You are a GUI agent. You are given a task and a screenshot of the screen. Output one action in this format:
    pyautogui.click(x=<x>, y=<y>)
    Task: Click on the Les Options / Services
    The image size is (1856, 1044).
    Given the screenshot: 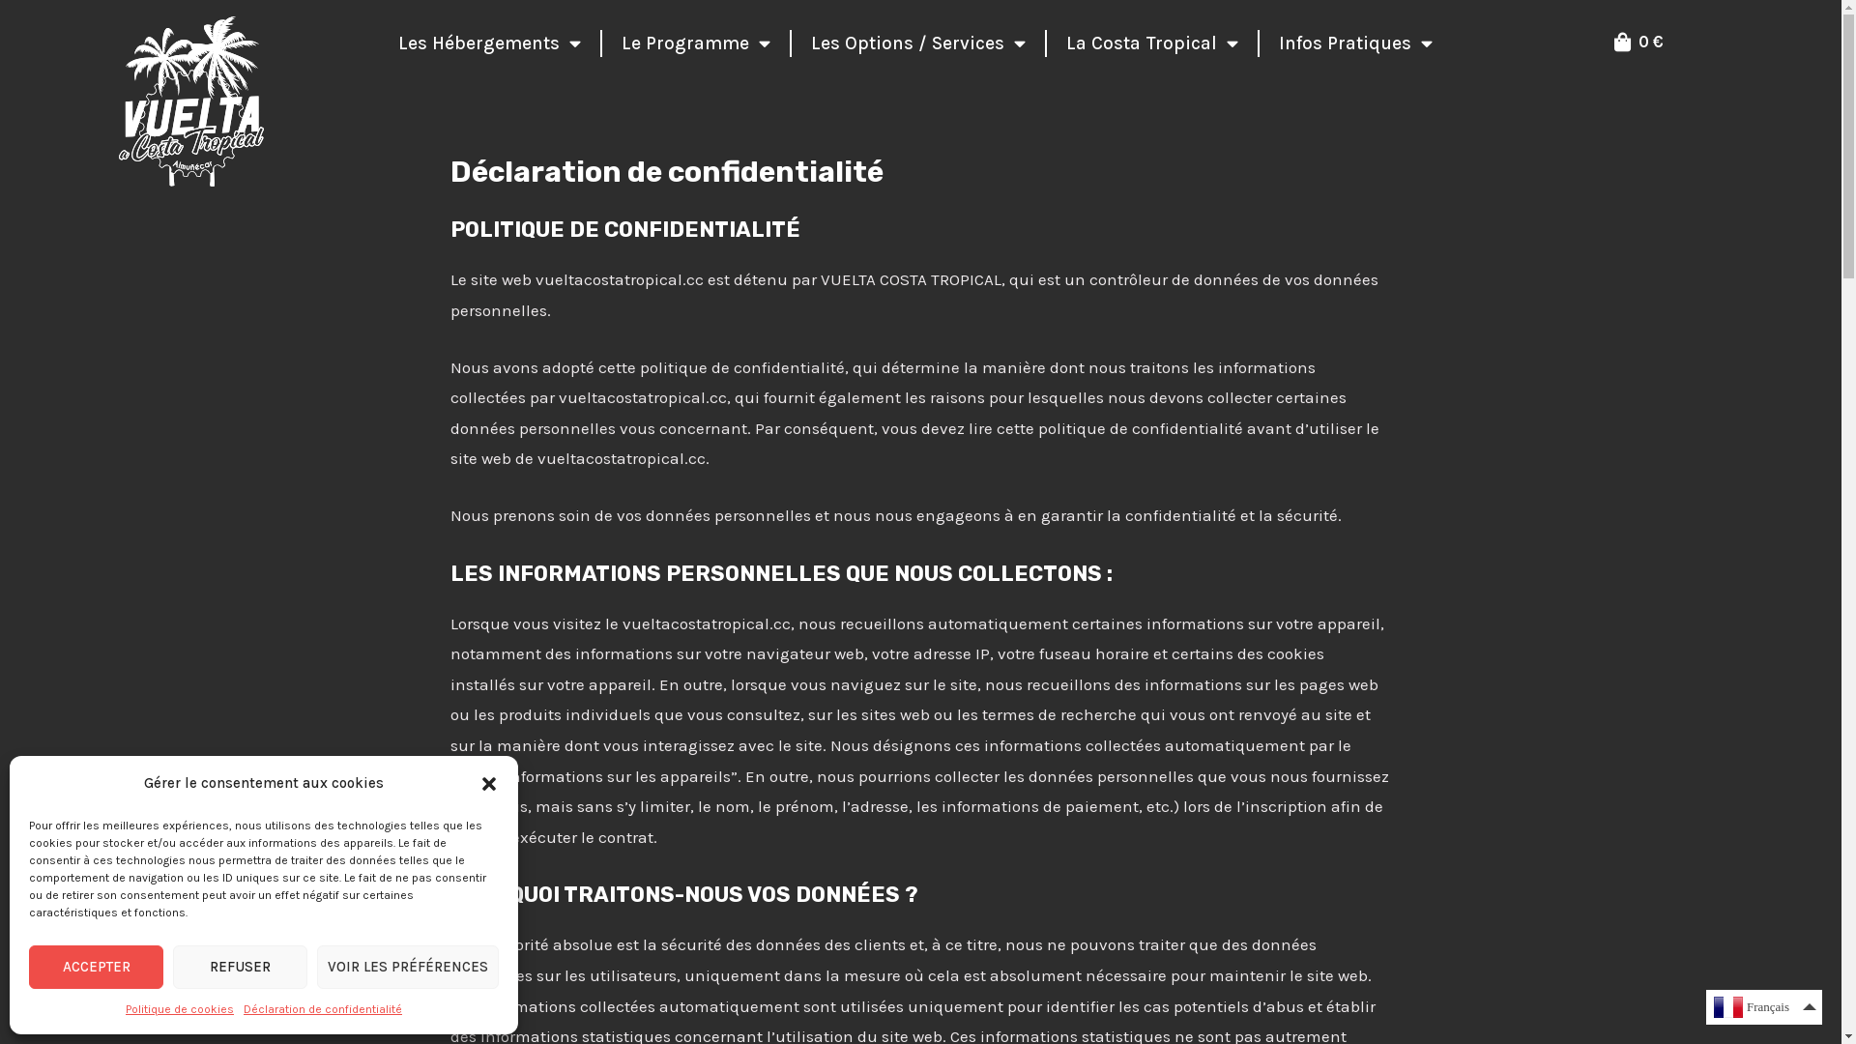 What is the action you would take?
    pyautogui.click(x=918, y=282)
    